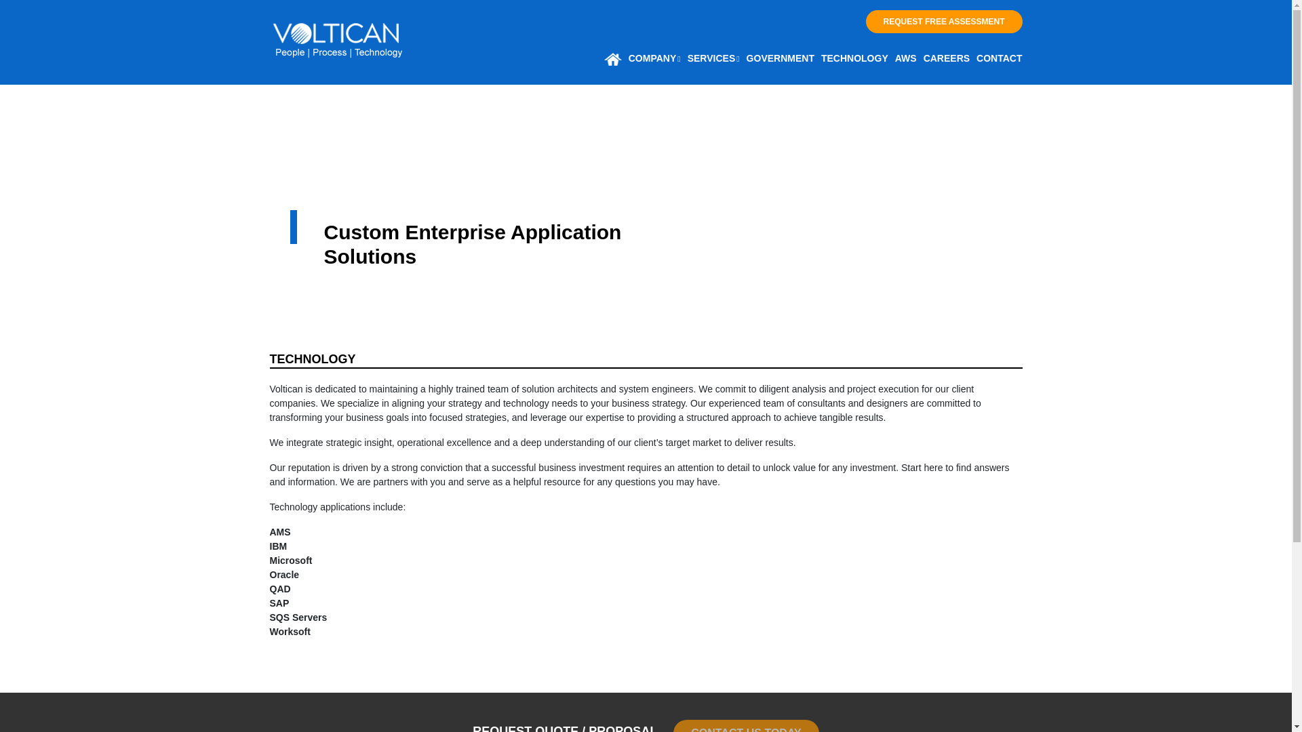 Image resolution: width=1302 pixels, height=732 pixels. I want to click on AWS, so click(906, 58).